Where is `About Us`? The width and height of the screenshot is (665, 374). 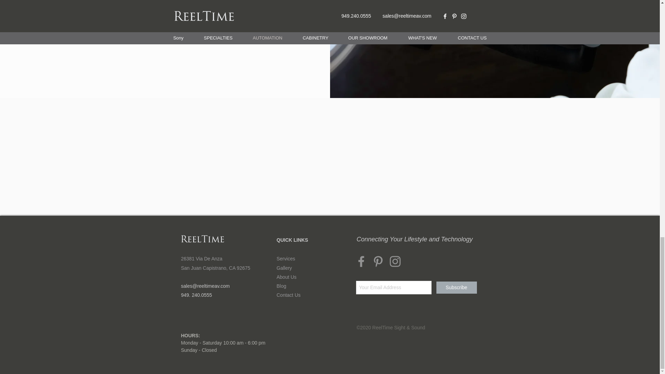 About Us is located at coordinates (286, 277).